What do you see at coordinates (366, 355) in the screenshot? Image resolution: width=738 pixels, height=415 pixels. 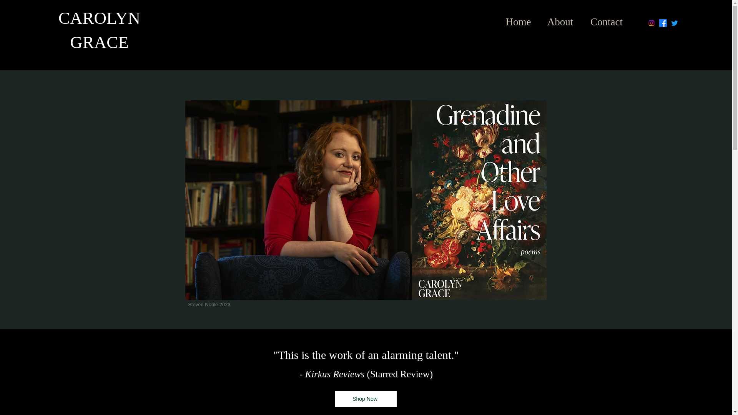 I see `"This is the work of an alarming talent."` at bounding box center [366, 355].